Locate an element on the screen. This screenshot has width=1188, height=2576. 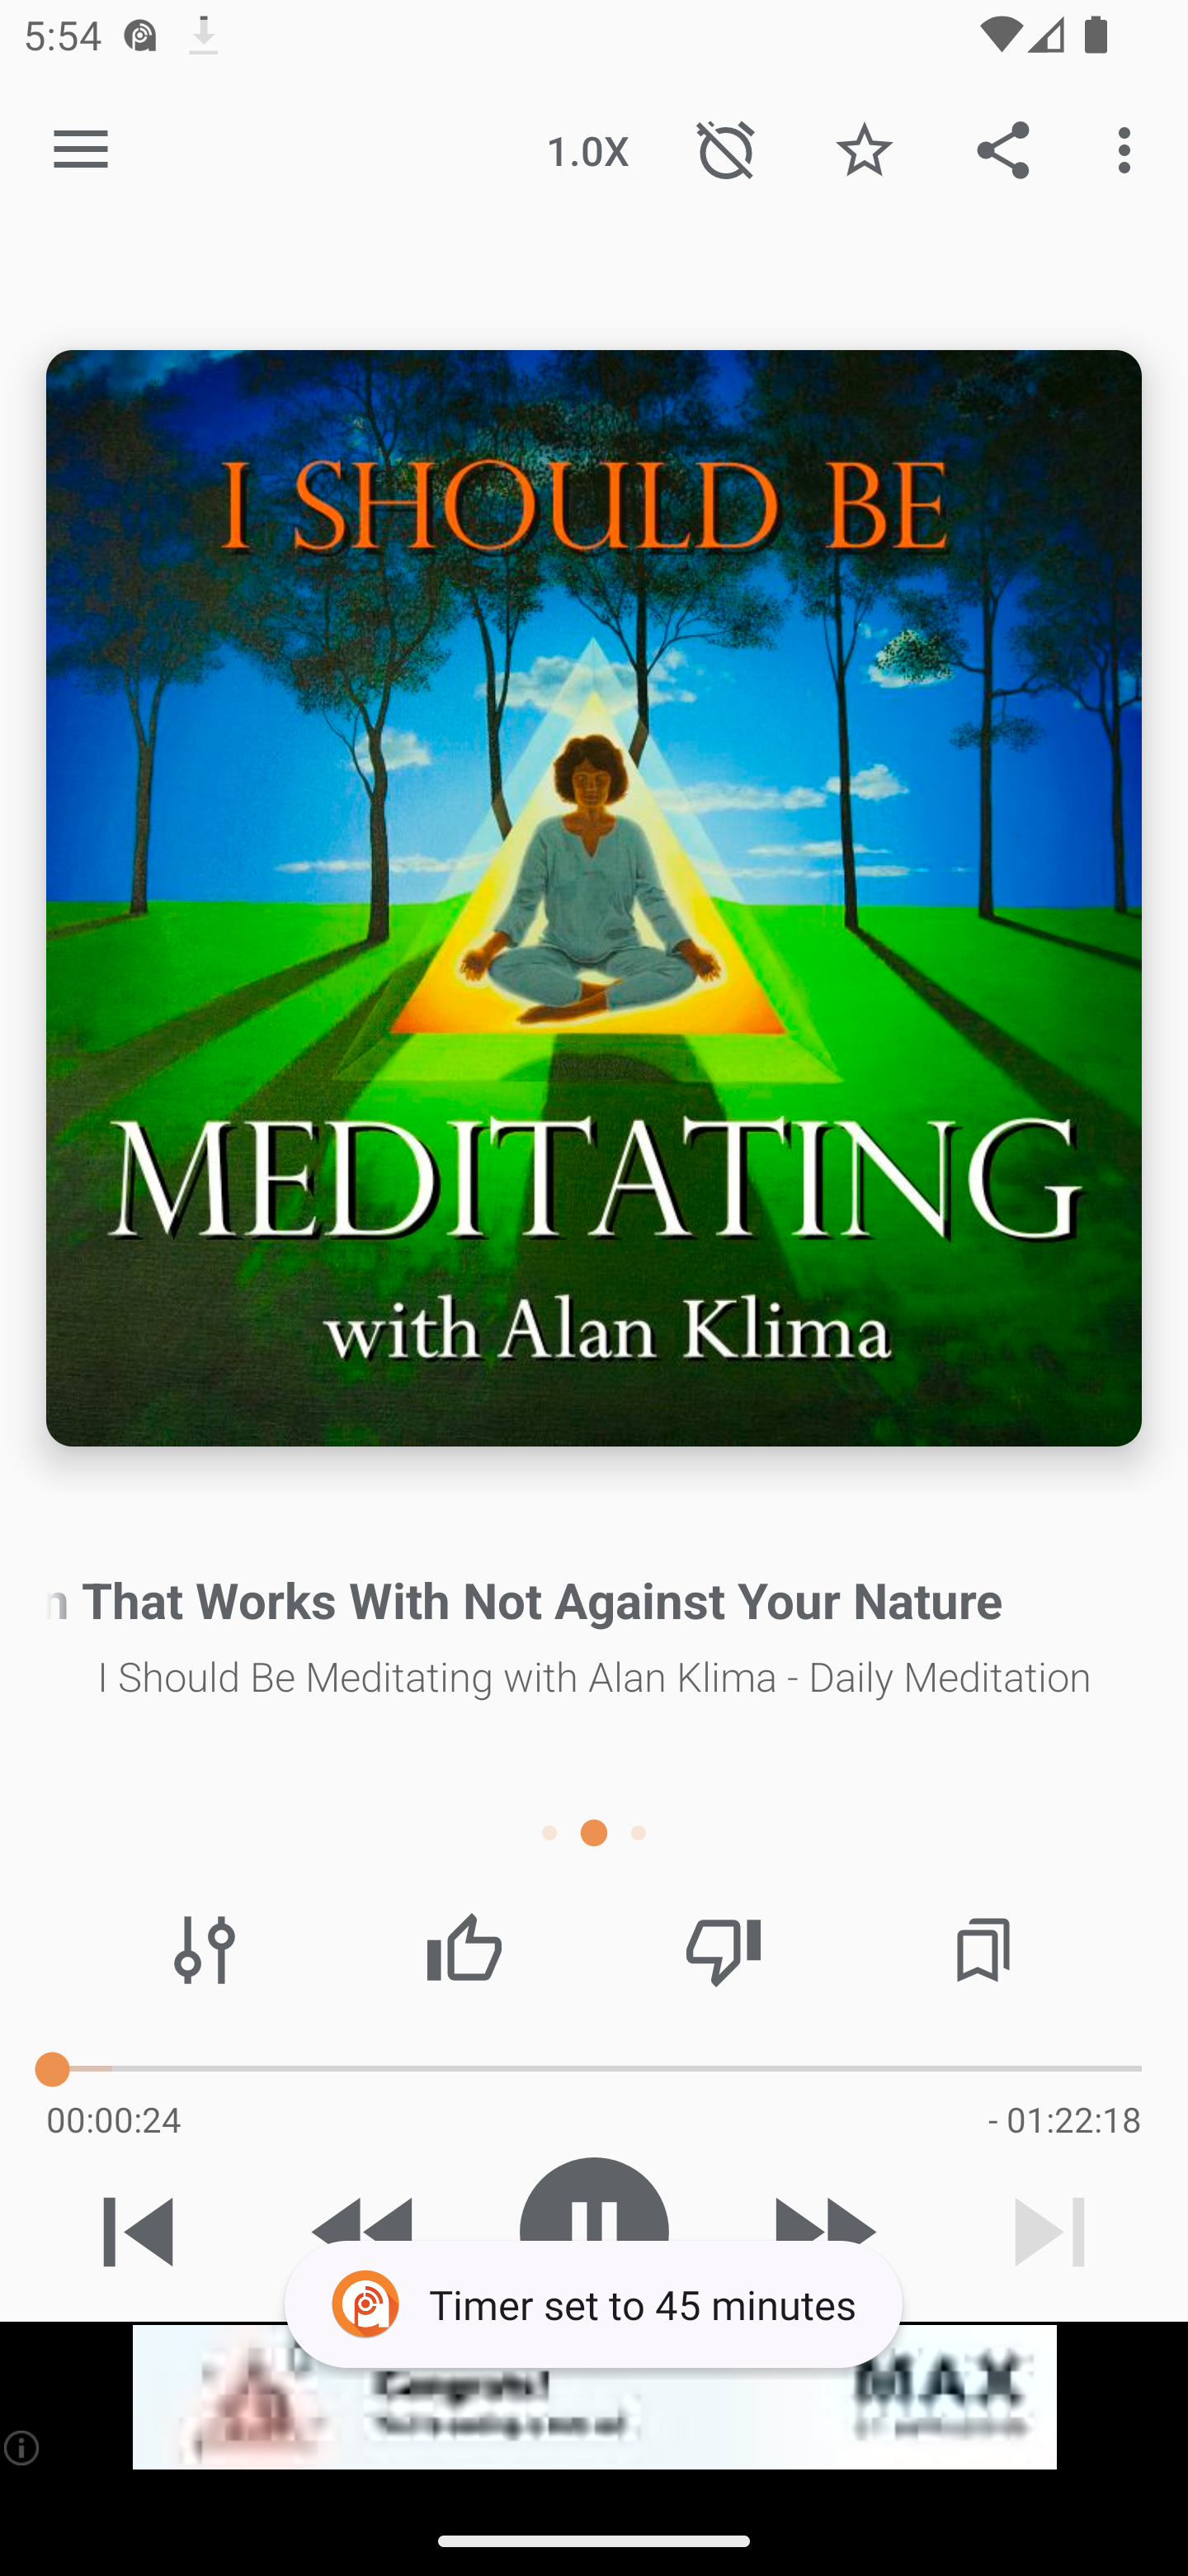
More options is located at coordinates (1130, 149).